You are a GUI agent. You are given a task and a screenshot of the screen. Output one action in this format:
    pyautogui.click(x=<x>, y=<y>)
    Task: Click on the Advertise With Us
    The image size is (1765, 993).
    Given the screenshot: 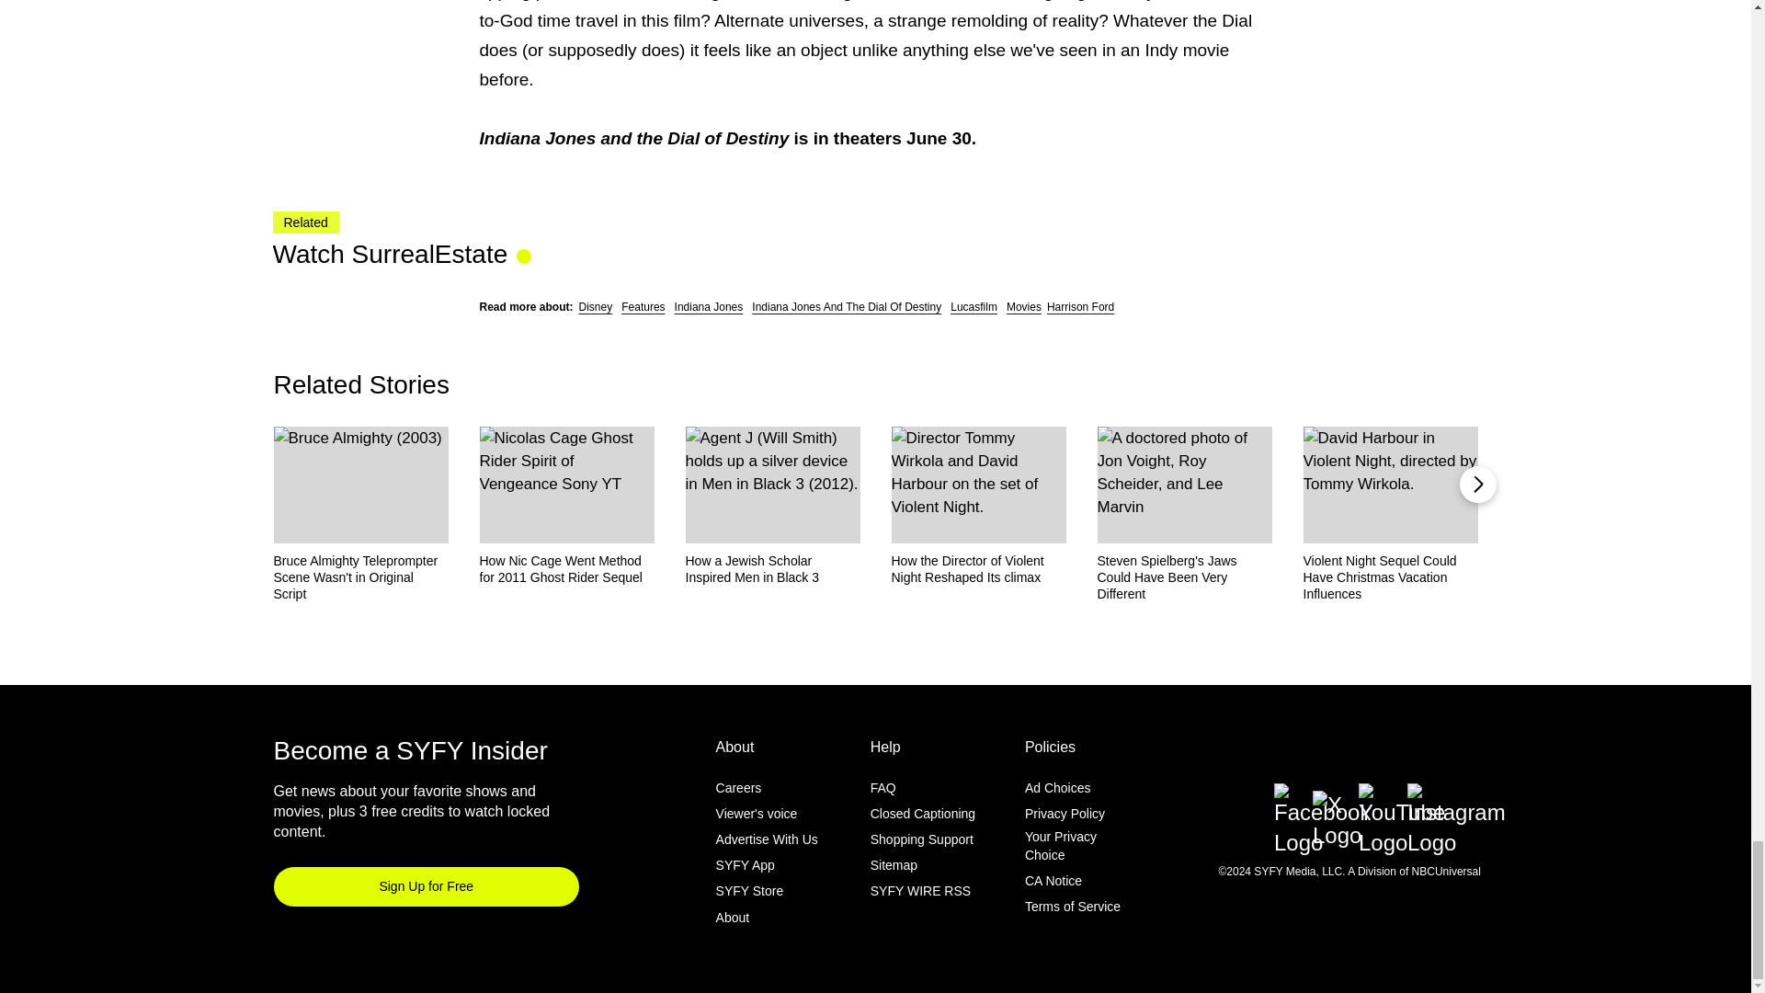 What is the action you would take?
    pyautogui.click(x=767, y=839)
    